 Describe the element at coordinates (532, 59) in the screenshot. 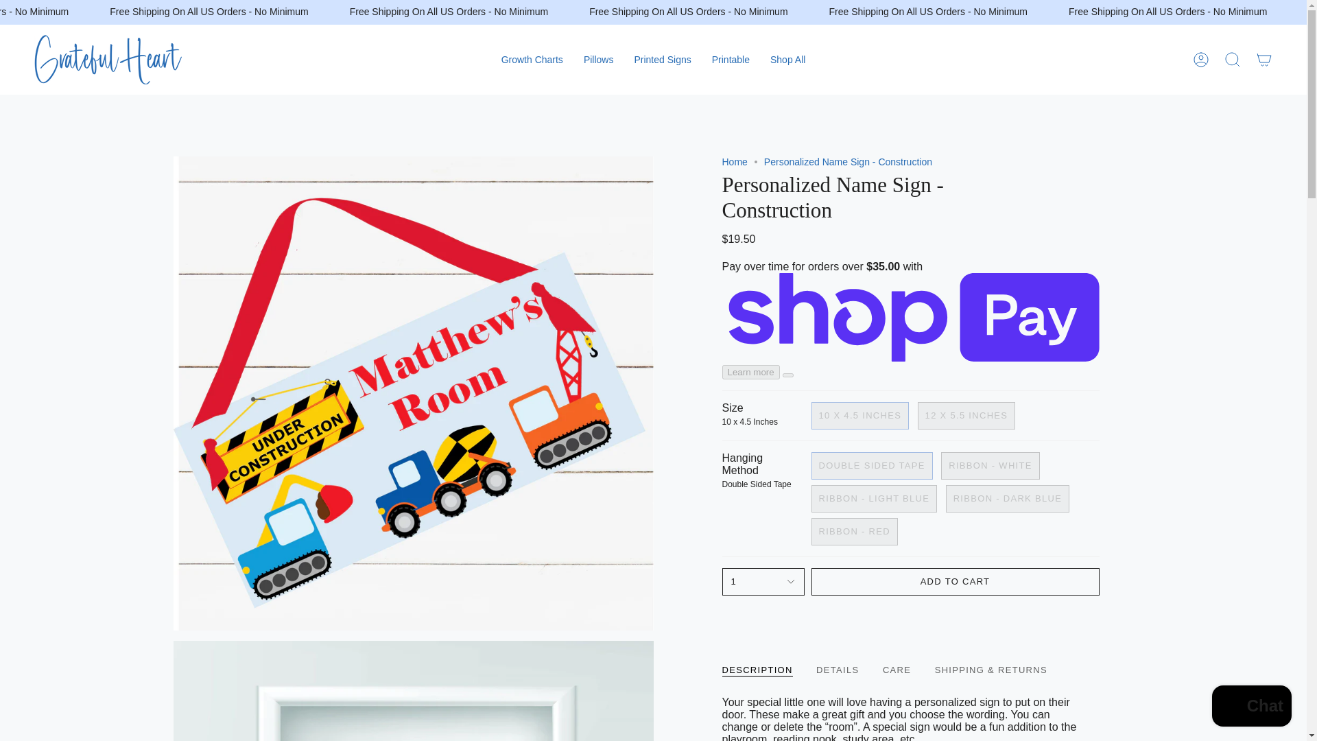

I see `Growth Charts` at that location.